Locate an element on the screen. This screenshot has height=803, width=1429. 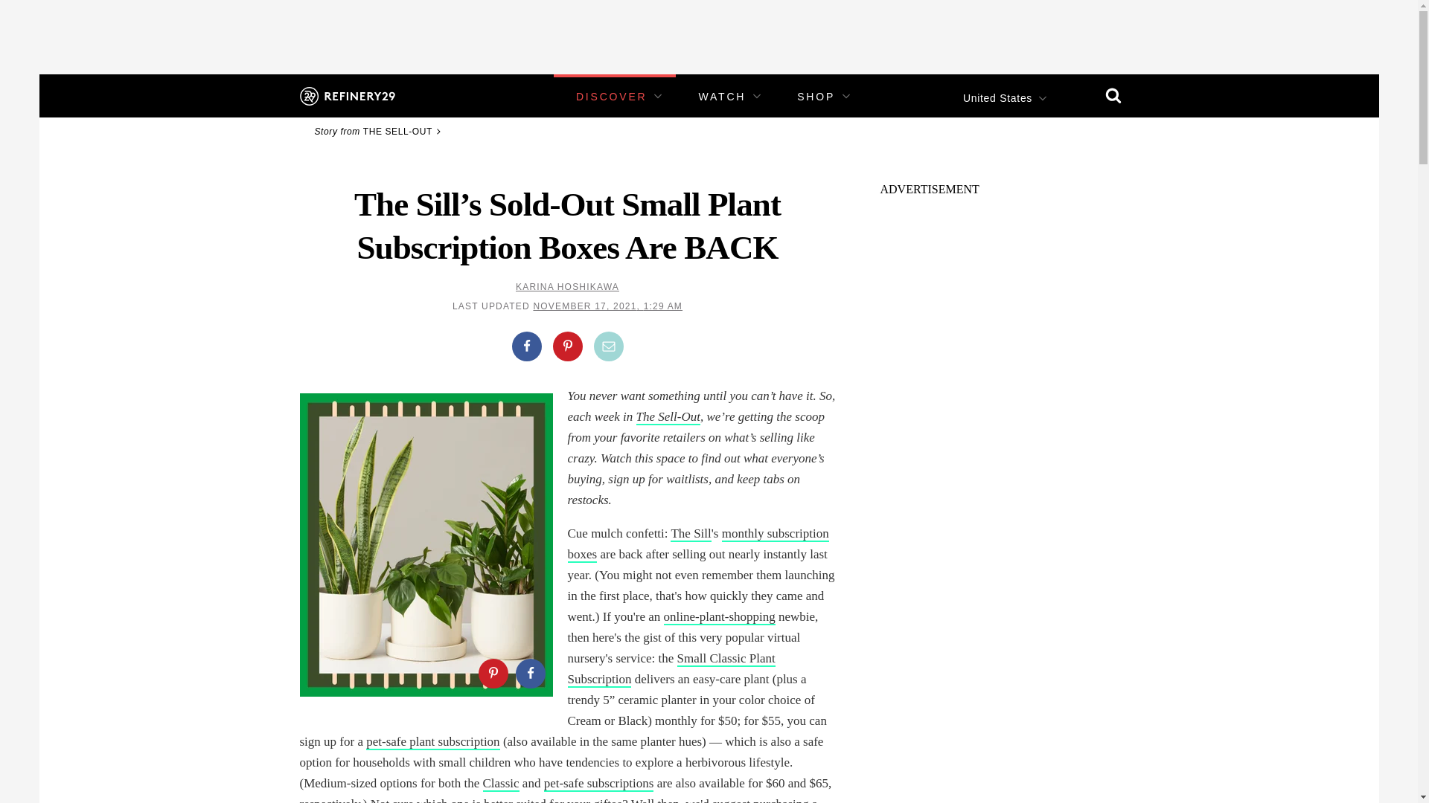
WATCH is located at coordinates (722, 97).